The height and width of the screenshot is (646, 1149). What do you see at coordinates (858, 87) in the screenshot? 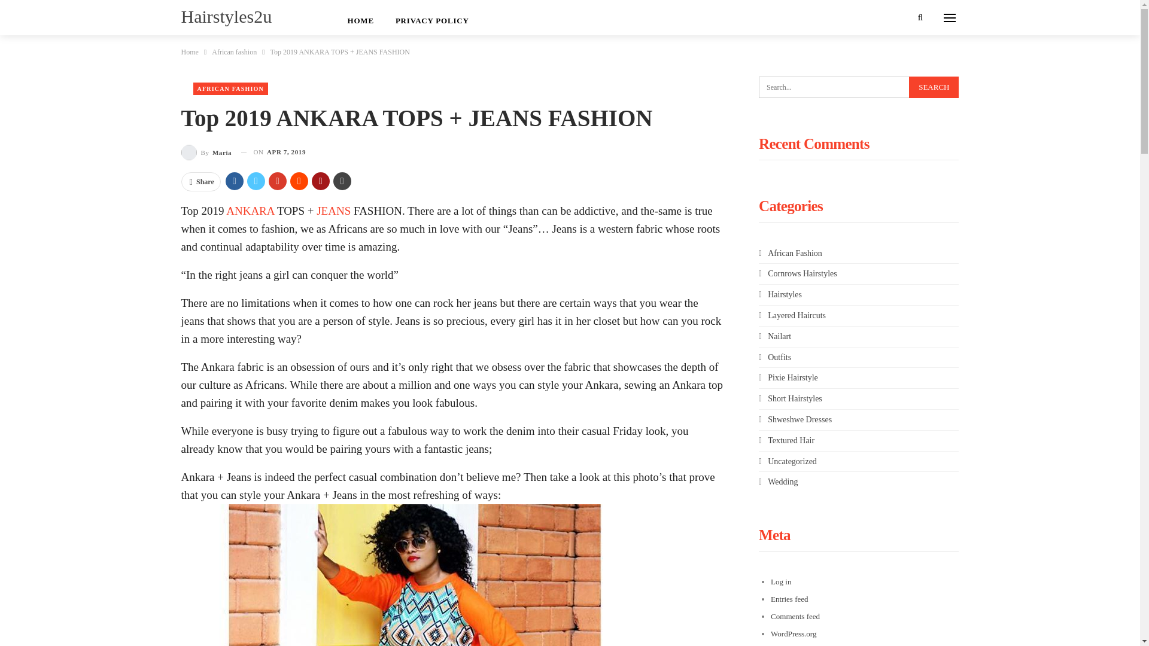
I see `Search for:` at bounding box center [858, 87].